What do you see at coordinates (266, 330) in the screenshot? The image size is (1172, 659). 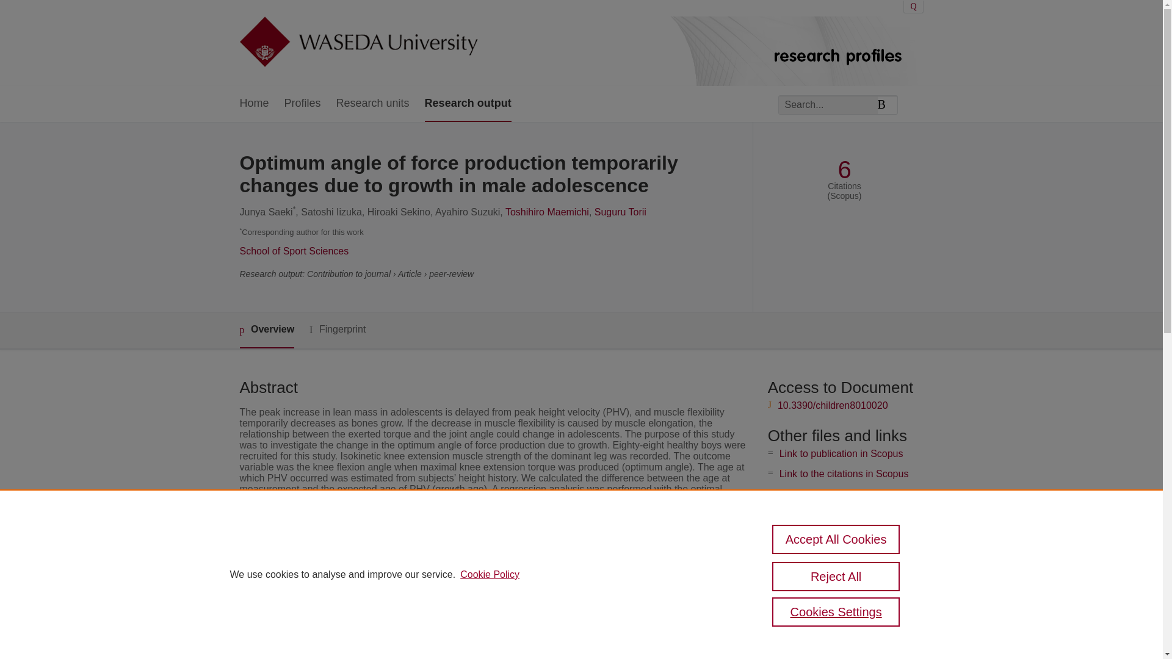 I see `Overview` at bounding box center [266, 330].